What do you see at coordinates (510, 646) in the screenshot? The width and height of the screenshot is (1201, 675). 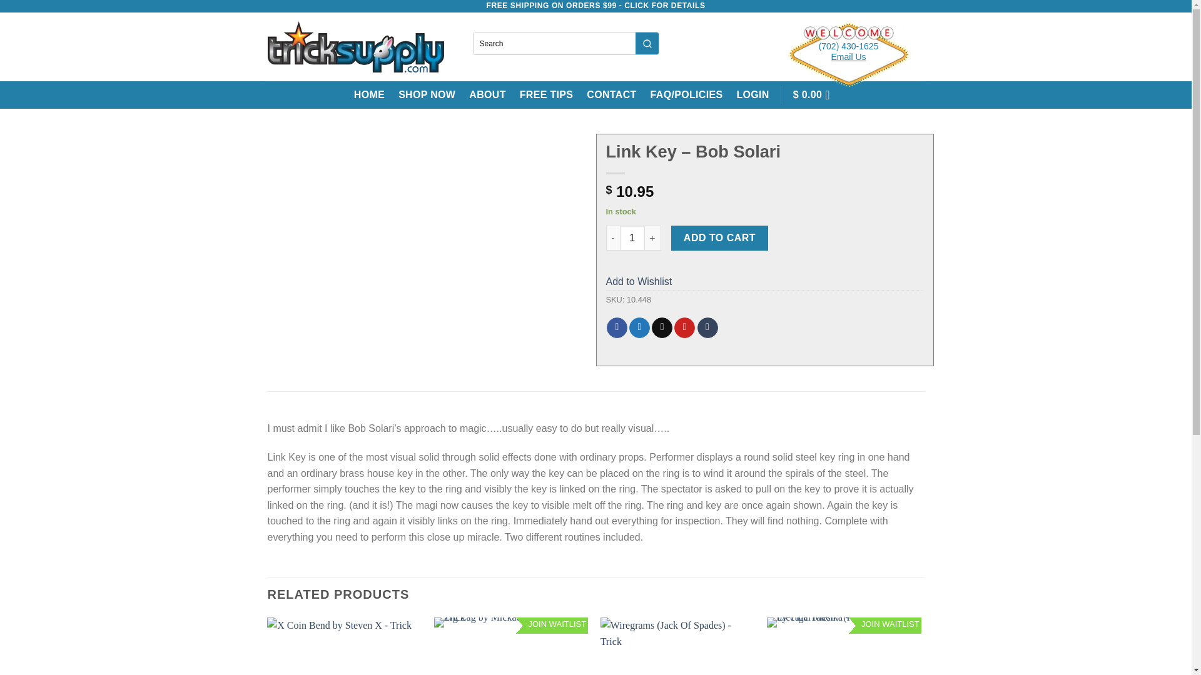 I see `Zig Zag by Mickael Chatelain - Trick` at bounding box center [510, 646].